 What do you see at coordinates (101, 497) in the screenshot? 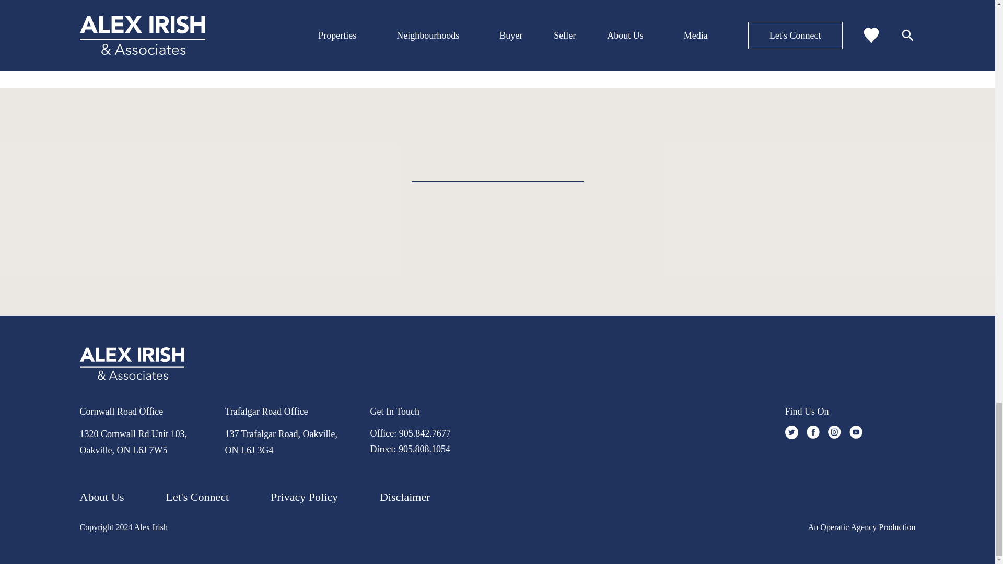
I see `About Us` at bounding box center [101, 497].